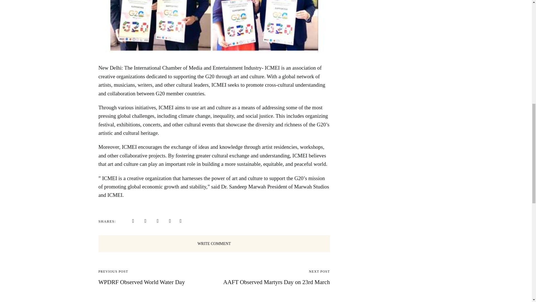 The image size is (536, 302). What do you see at coordinates (133, 221) in the screenshot?
I see `Facebook` at bounding box center [133, 221].